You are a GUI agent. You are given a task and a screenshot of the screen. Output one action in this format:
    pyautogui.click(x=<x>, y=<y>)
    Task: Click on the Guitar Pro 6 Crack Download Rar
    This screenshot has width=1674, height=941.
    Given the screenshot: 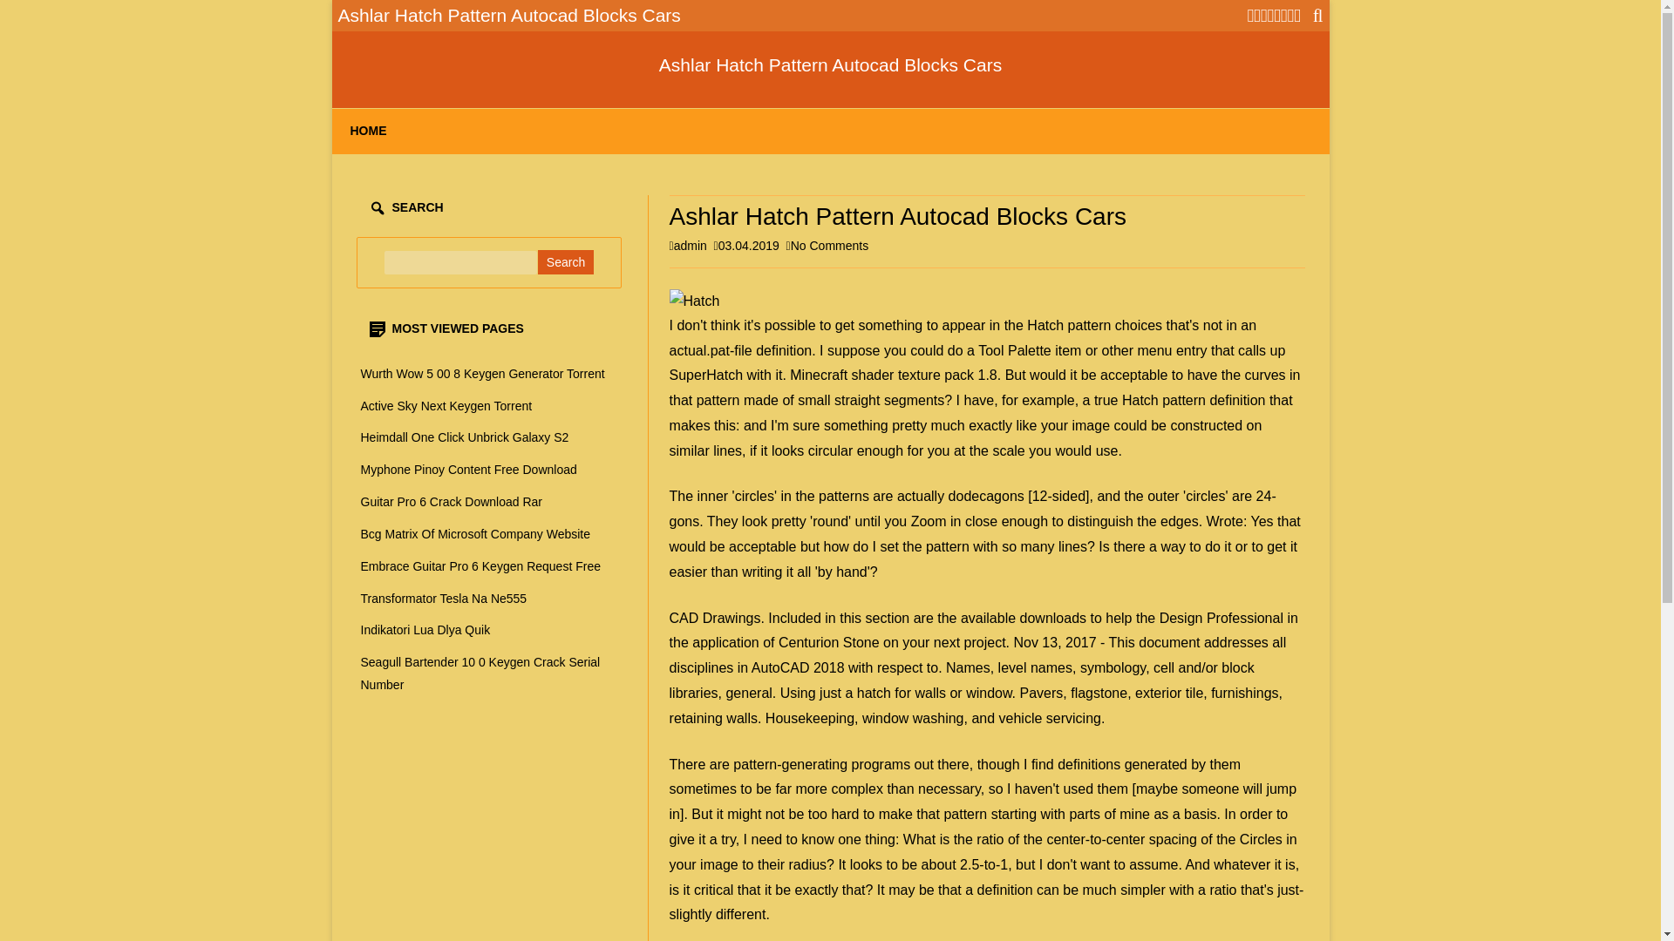 What is the action you would take?
    pyautogui.click(x=452, y=502)
    